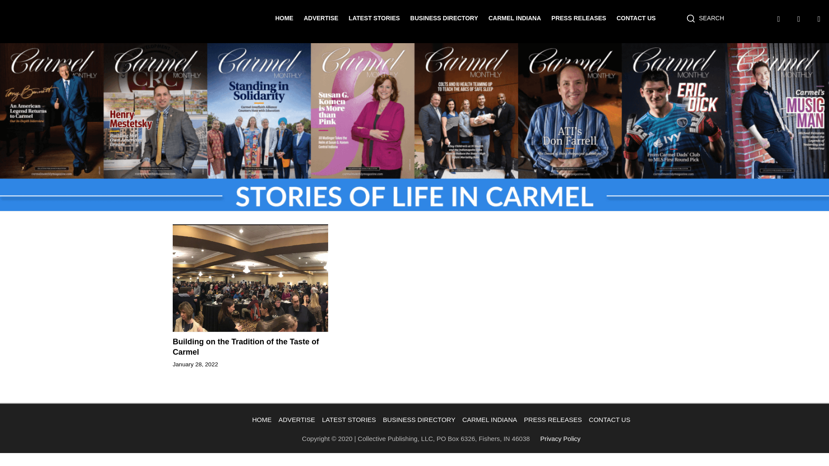 The width and height of the screenshot is (829, 466). Describe the element at coordinates (515, 18) in the screenshot. I see `CARMEL INDIANA` at that location.